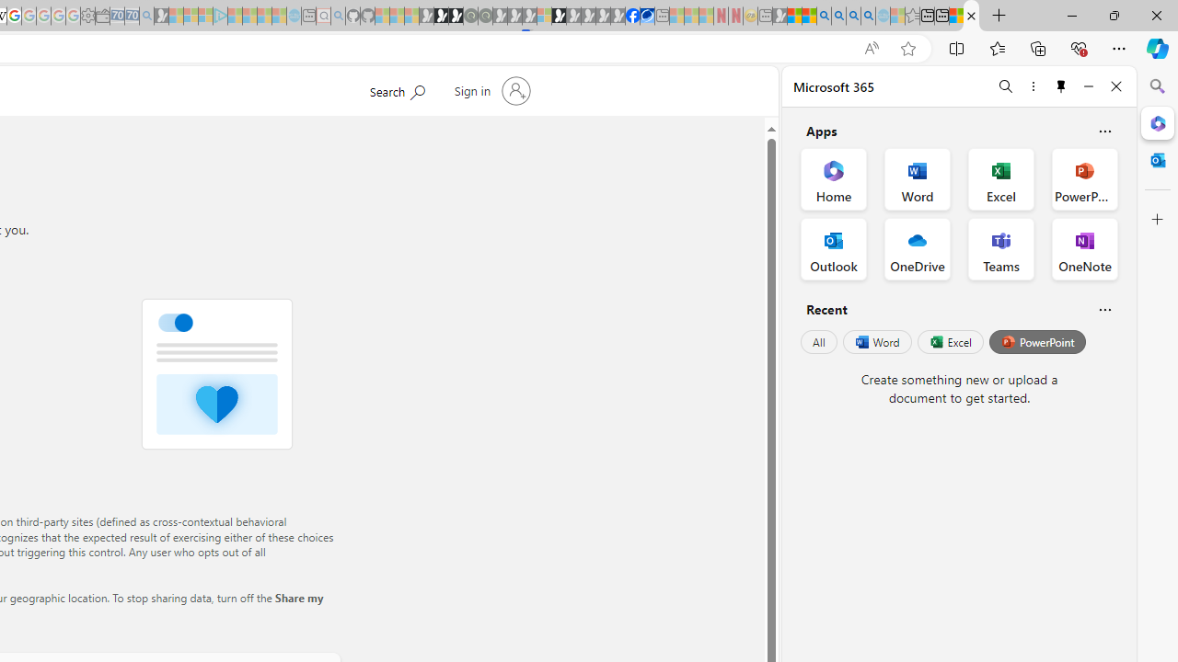  What do you see at coordinates (876, 342) in the screenshot?
I see `Word` at bounding box center [876, 342].